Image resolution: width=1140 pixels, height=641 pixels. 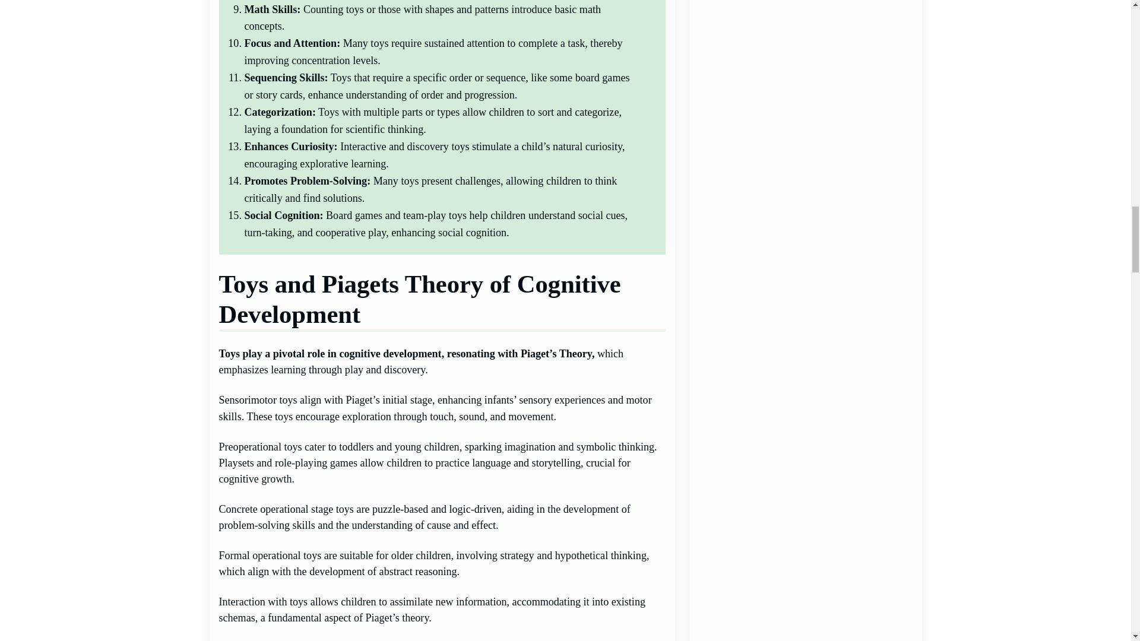 I want to click on Best Toys For 3 Month Old Babies 20, so click(x=805, y=390).